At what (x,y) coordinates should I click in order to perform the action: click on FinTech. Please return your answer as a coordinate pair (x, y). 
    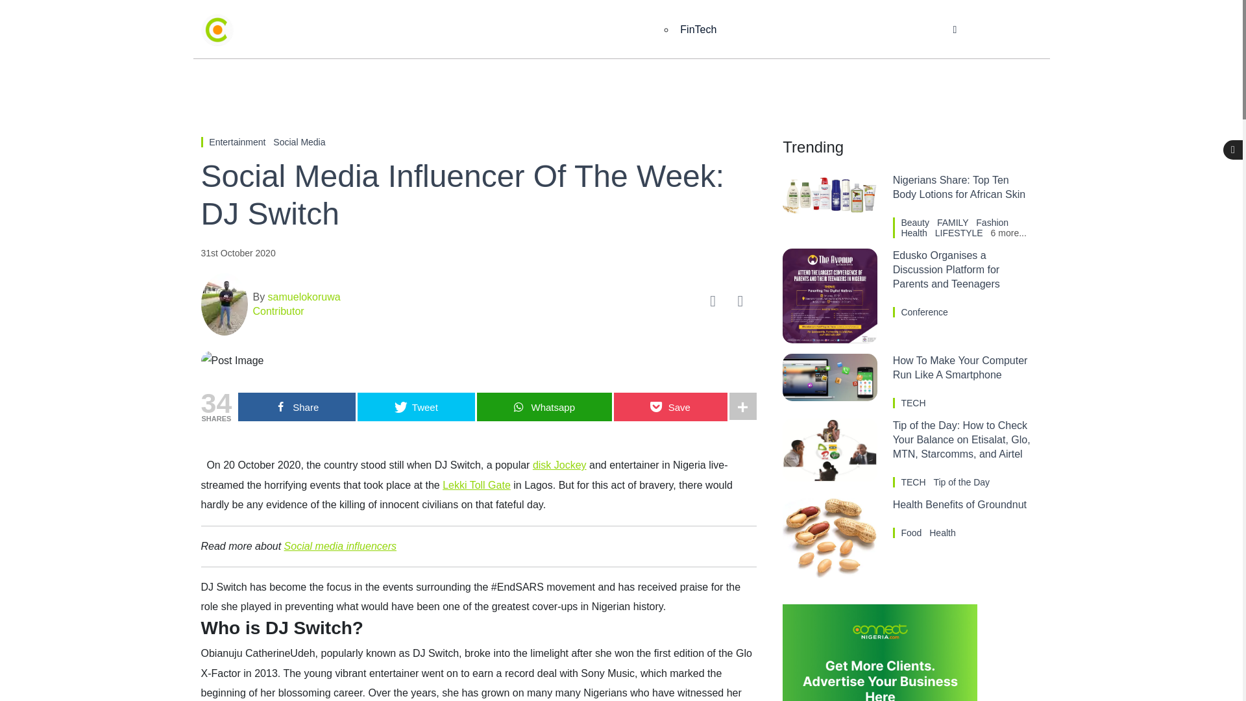
    Looking at the image, I should click on (698, 30).